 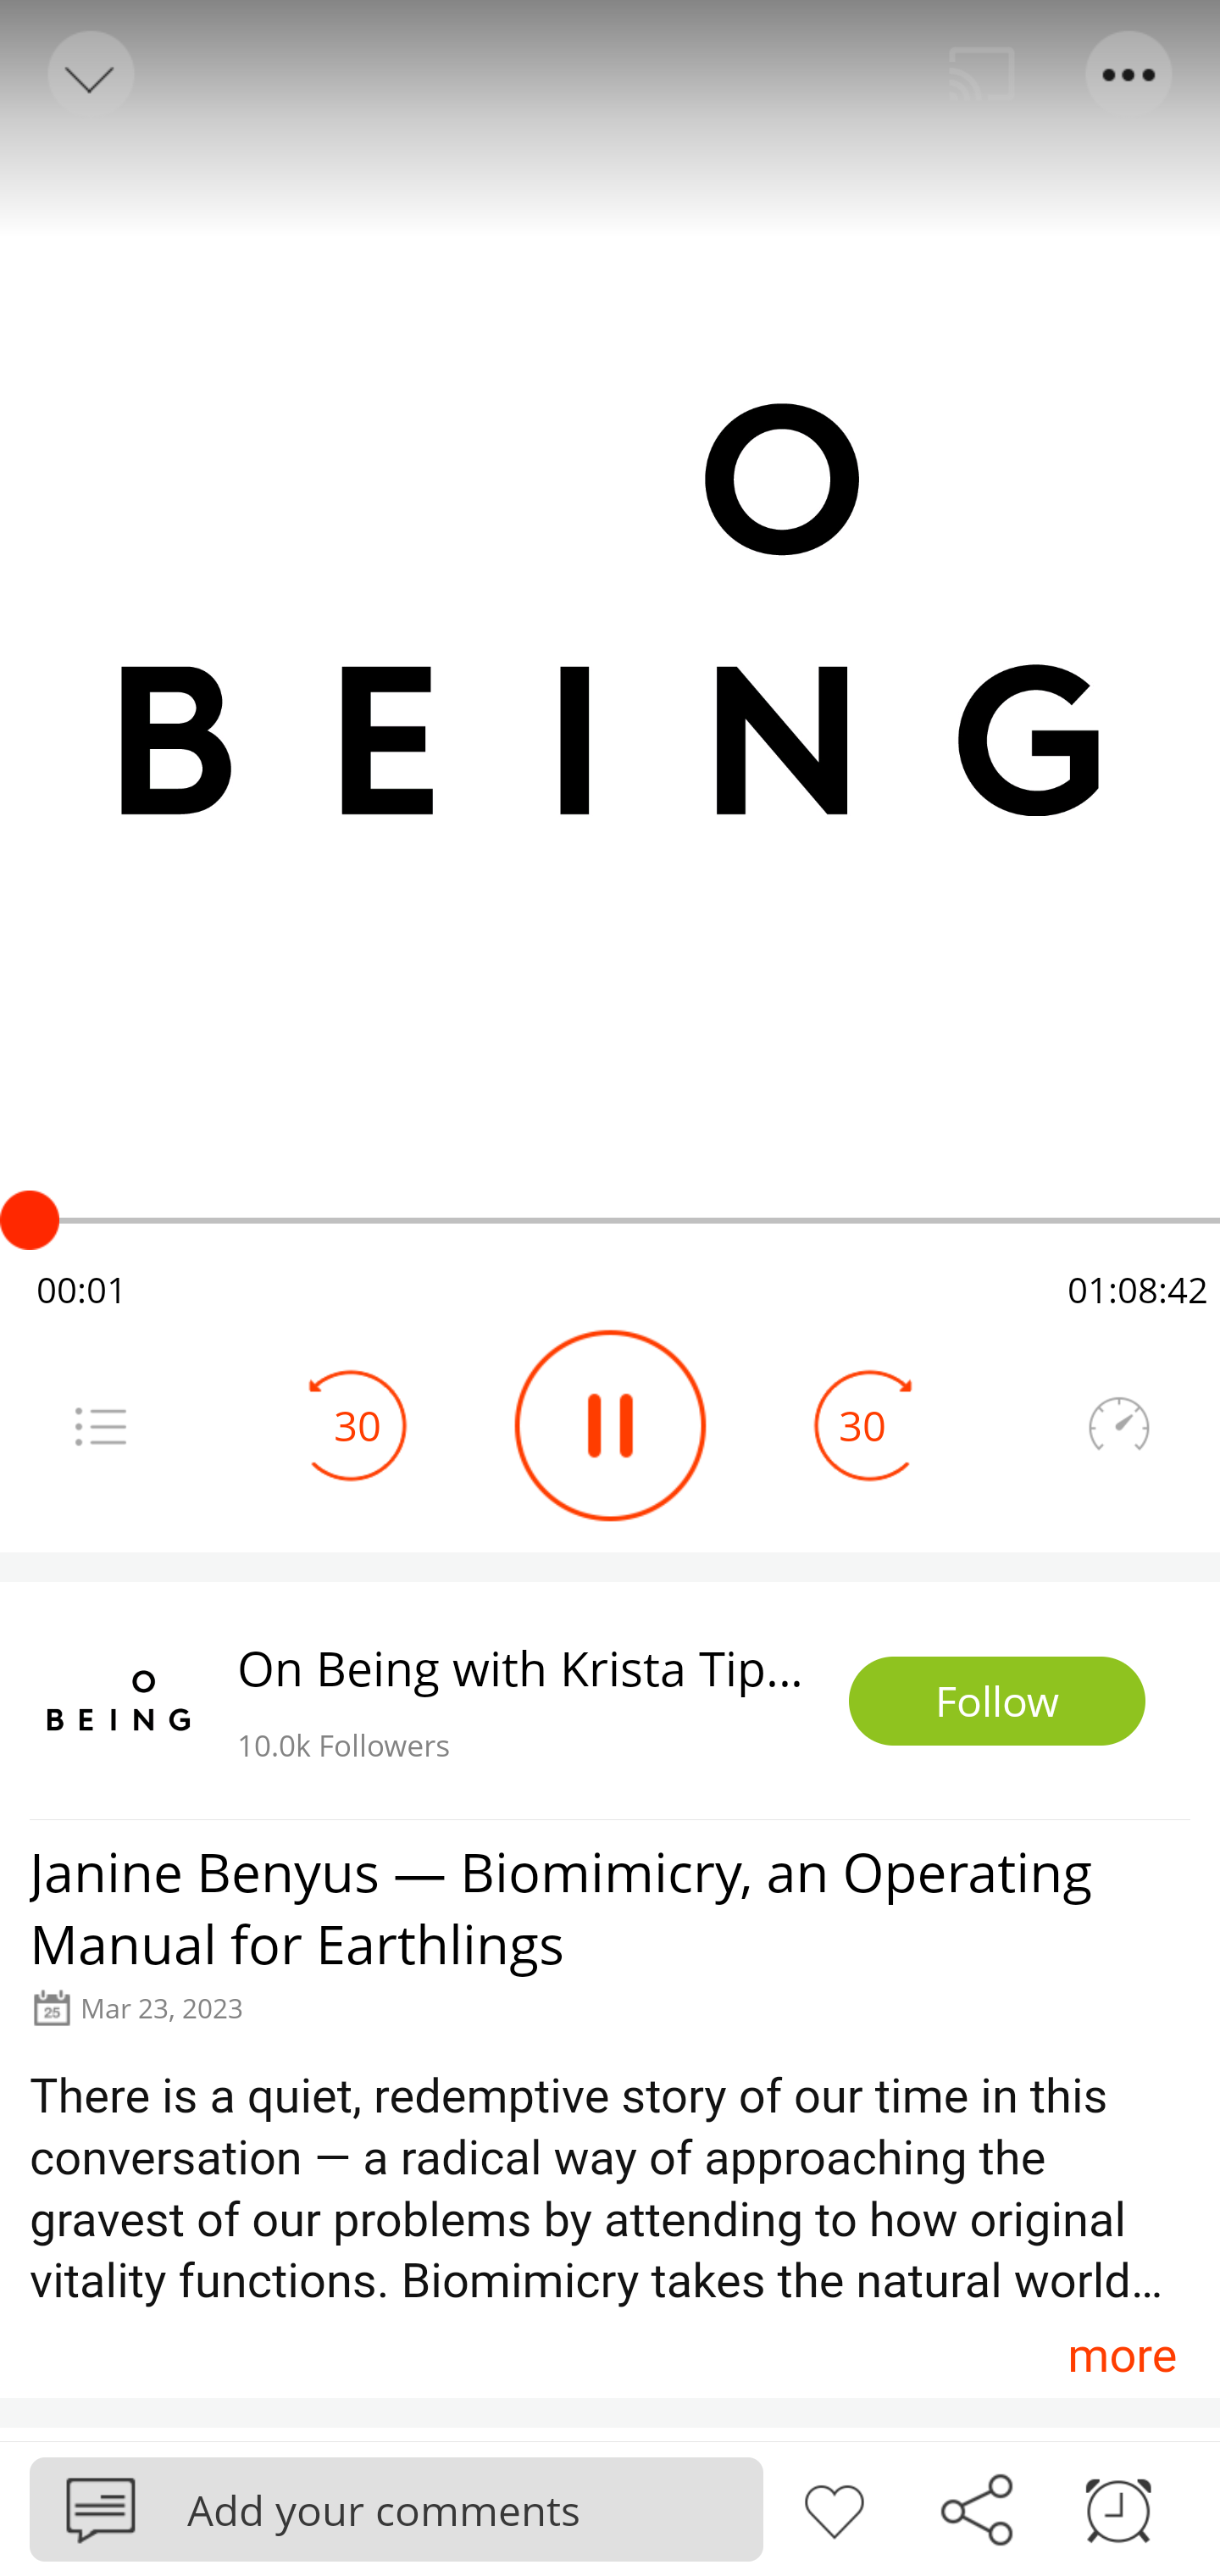 I want to click on Menu, so click(x=100, y=1425).